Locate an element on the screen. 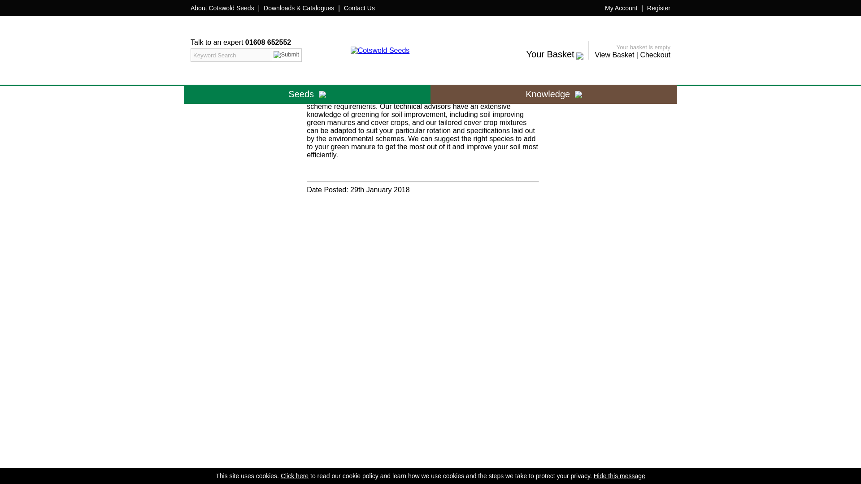 The height and width of the screenshot is (484, 861). Register is located at coordinates (659, 8).